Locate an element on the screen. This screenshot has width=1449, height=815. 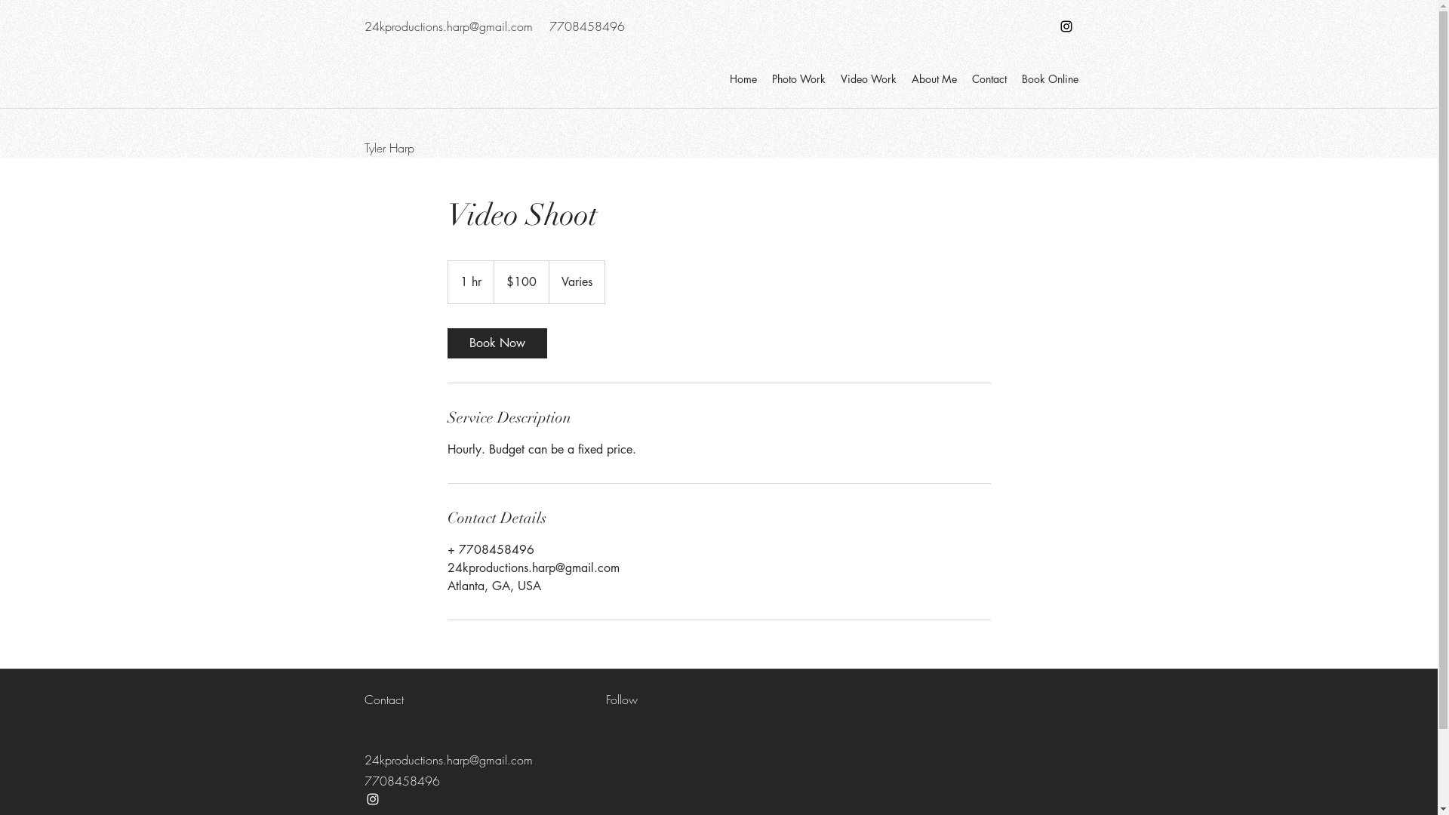
24kproductions.harp@gmail.com is located at coordinates (448, 26).